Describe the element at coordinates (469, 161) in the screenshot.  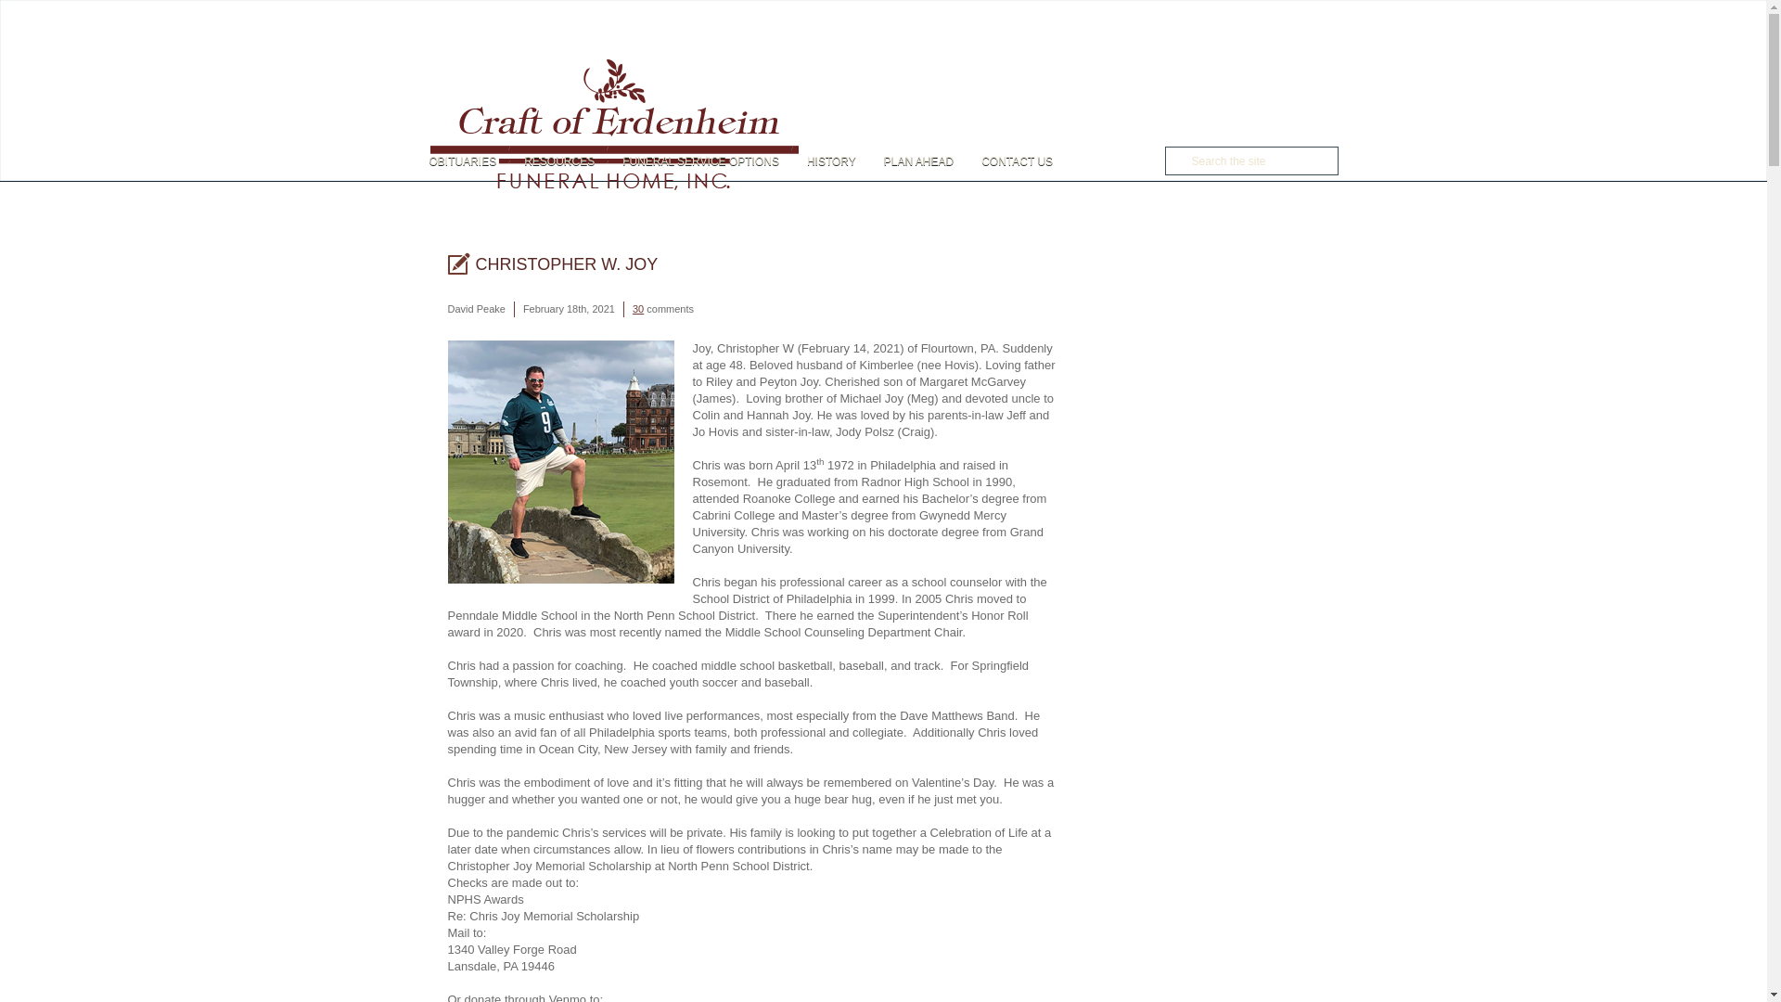
I see `OBITUARIES` at that location.